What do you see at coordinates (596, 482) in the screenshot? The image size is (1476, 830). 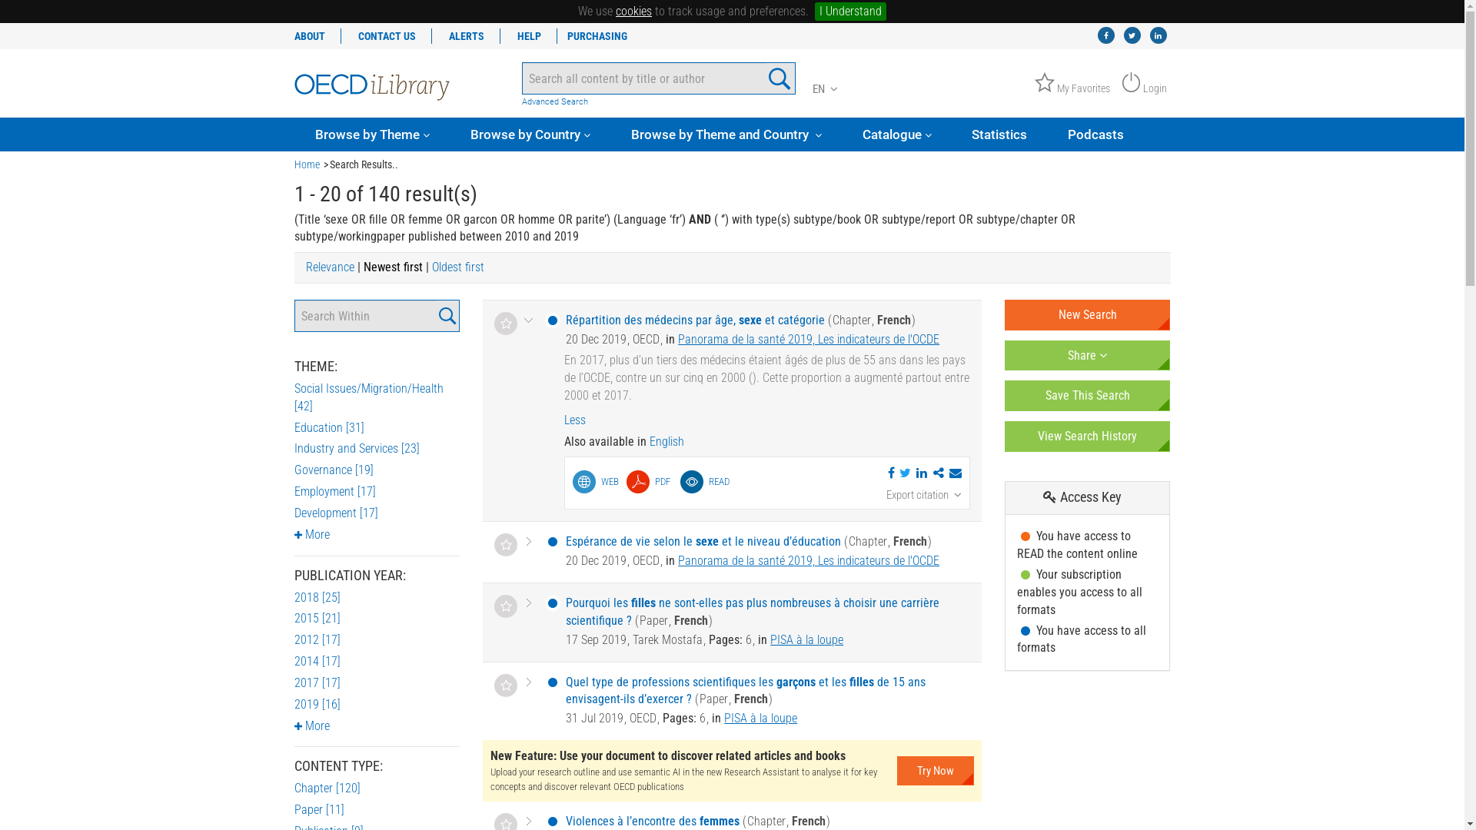 I see `WEB` at bounding box center [596, 482].